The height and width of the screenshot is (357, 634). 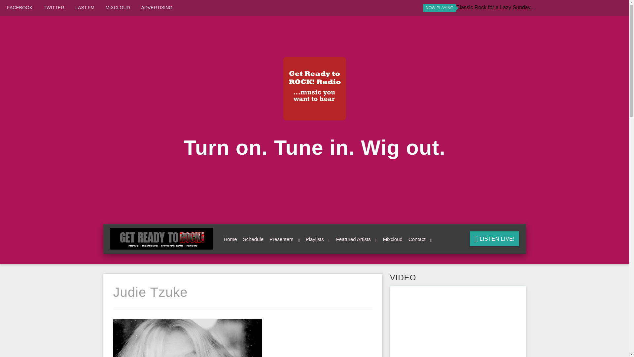 I want to click on LAST.FM, so click(x=85, y=8).